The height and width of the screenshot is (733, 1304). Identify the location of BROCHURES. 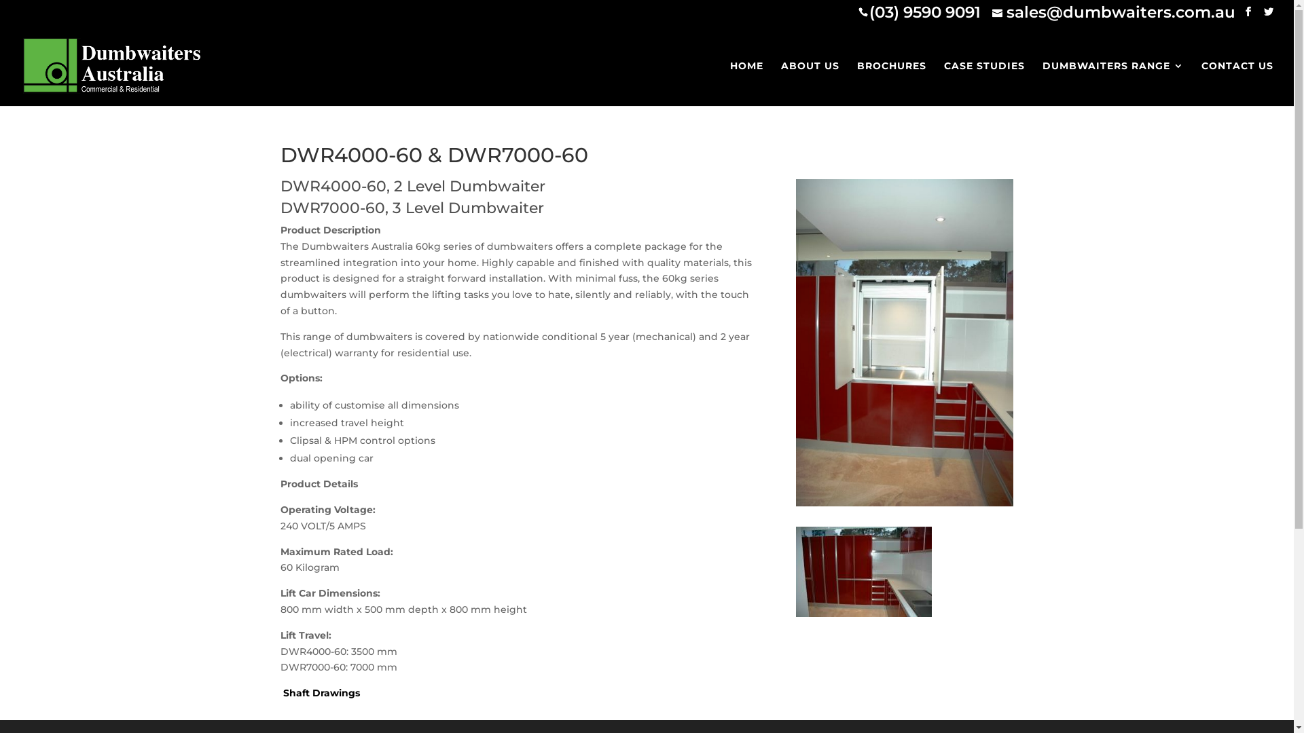
(892, 83).